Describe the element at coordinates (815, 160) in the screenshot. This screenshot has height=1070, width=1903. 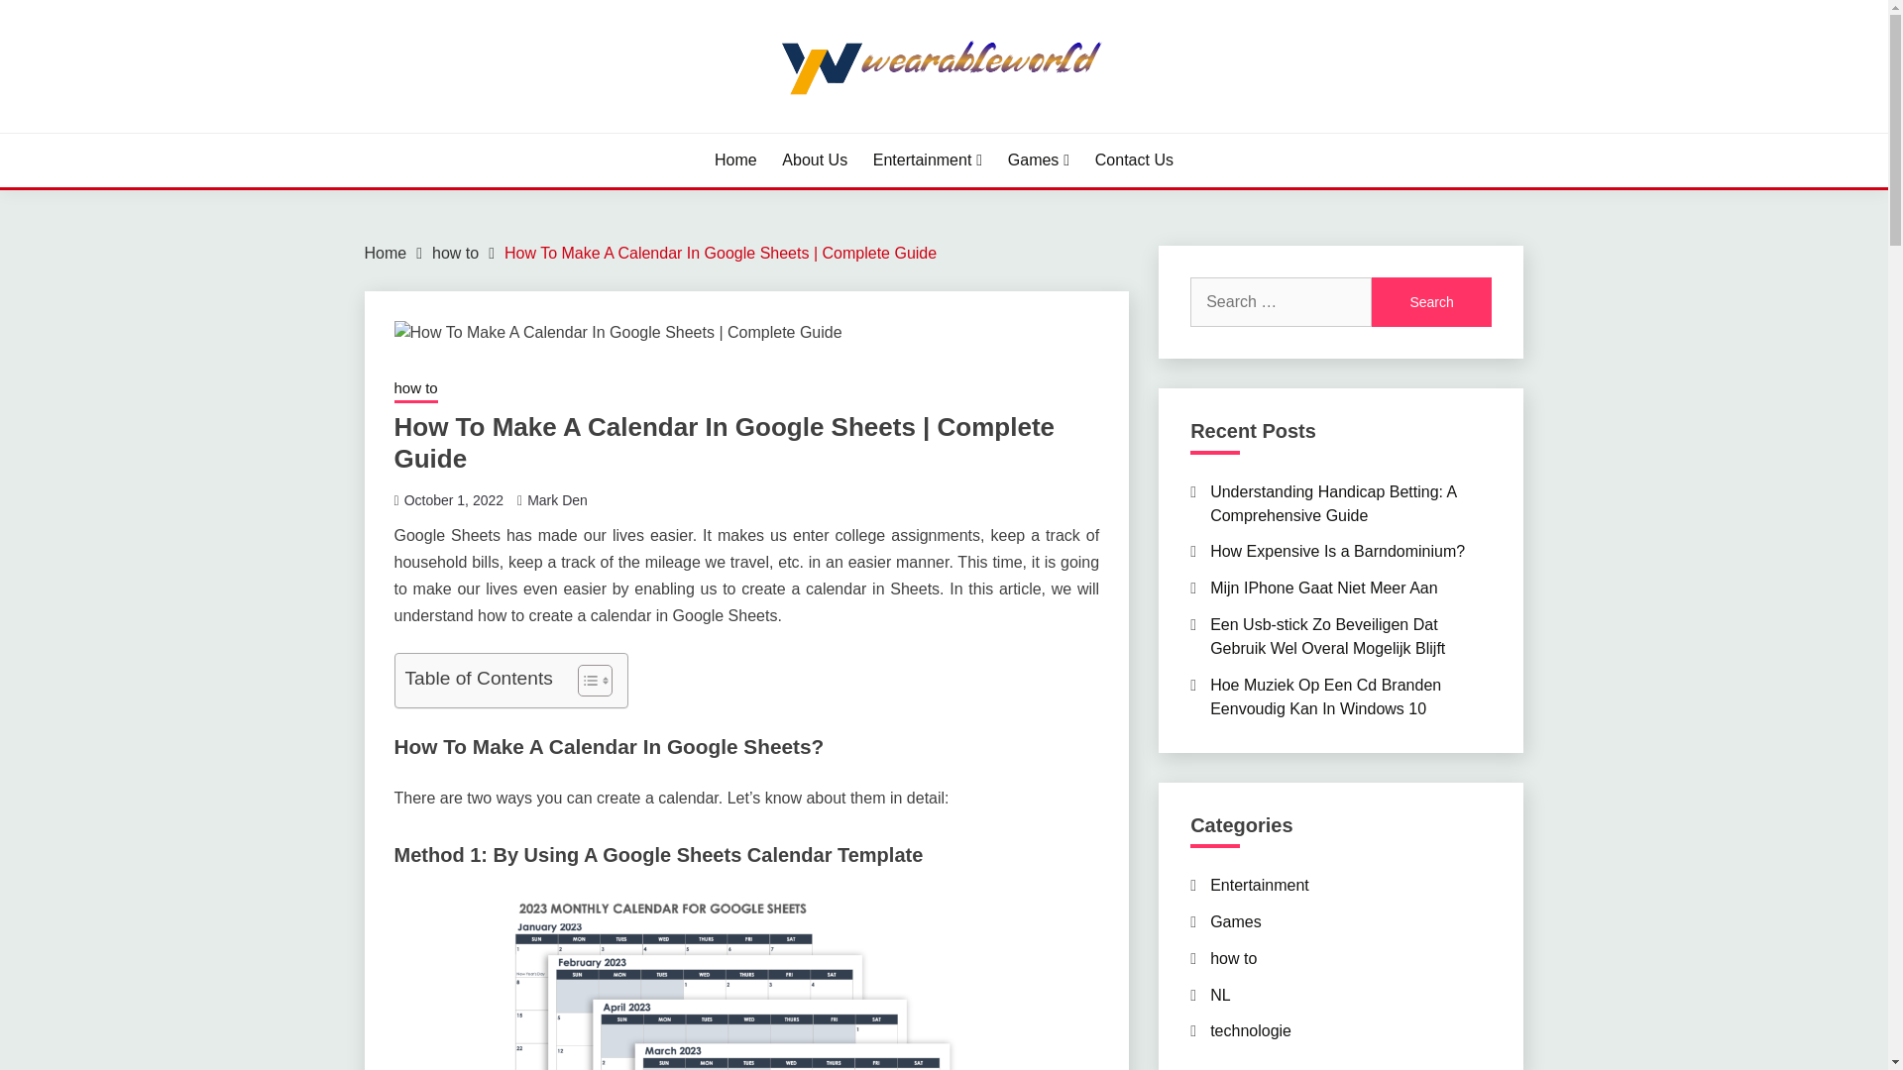
I see `About Us` at that location.